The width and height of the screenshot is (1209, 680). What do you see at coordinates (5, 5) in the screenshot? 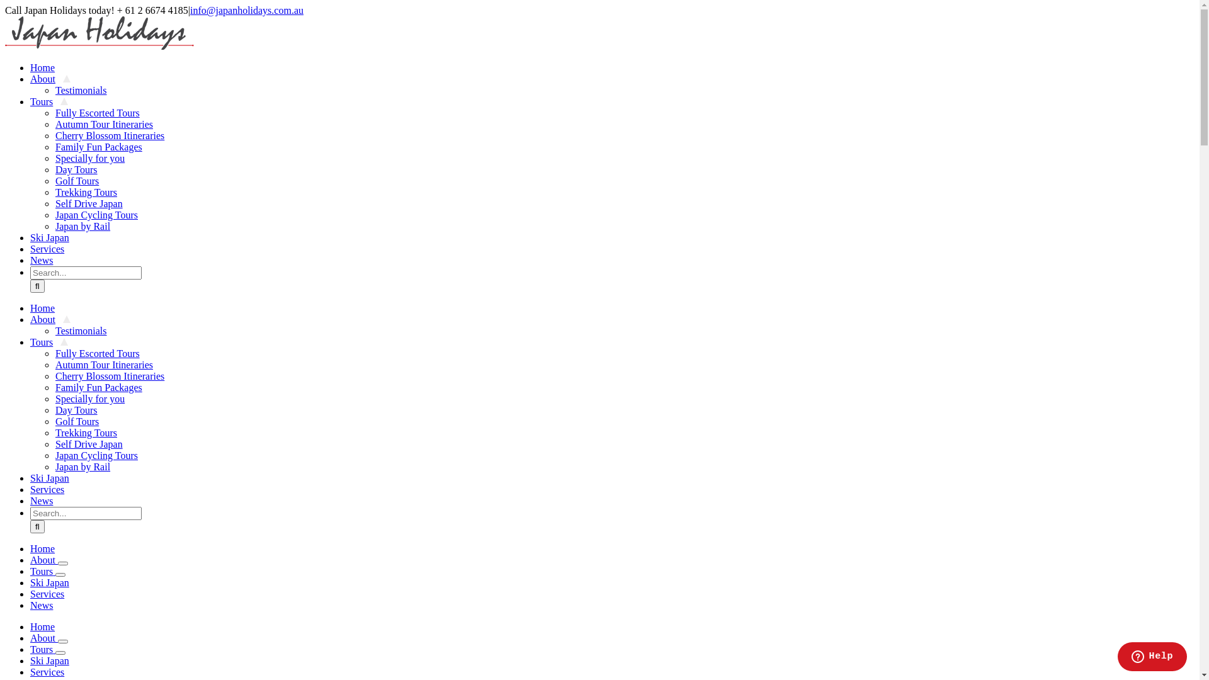
I see `Skip to content` at bounding box center [5, 5].